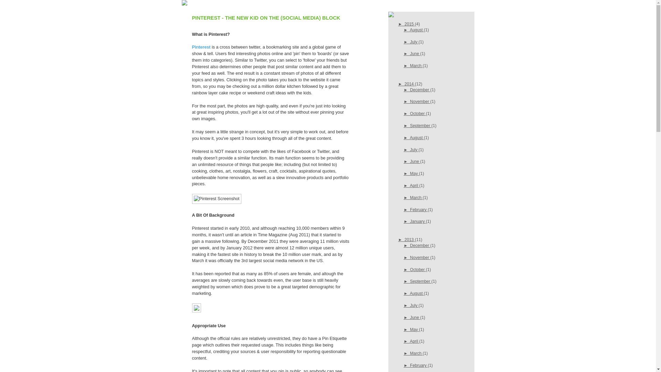 This screenshot has width=661, height=372. Describe the element at coordinates (410, 84) in the screenshot. I see `2014` at that location.